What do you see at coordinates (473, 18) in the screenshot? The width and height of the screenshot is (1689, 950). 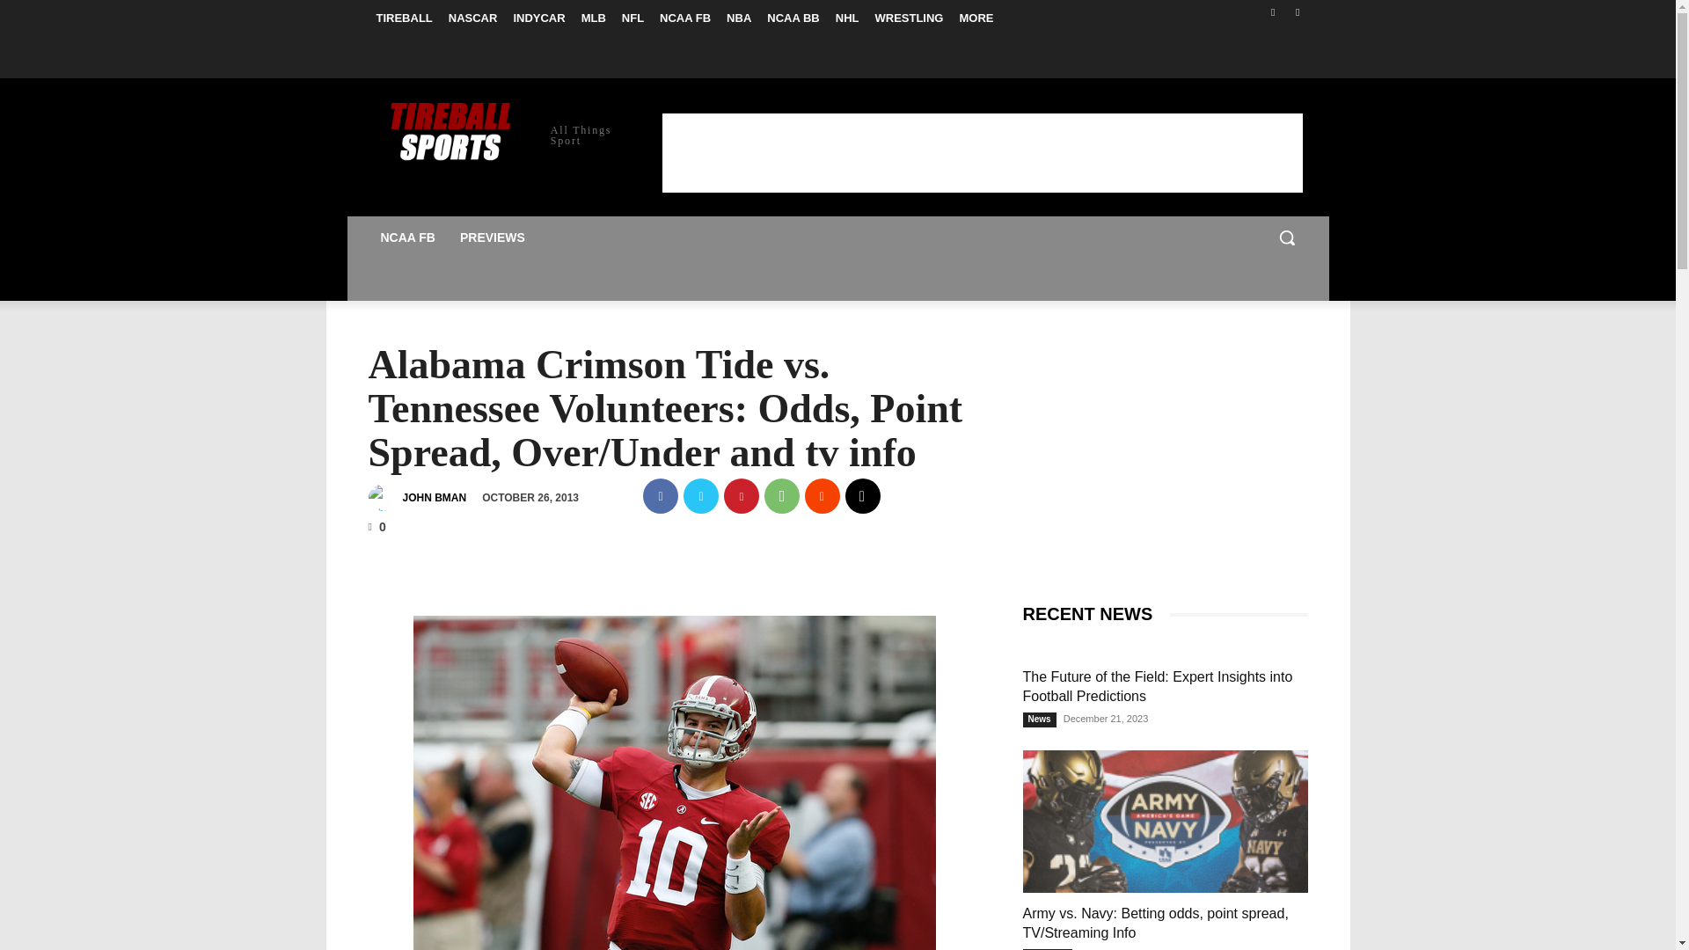 I see `NASCAR` at bounding box center [473, 18].